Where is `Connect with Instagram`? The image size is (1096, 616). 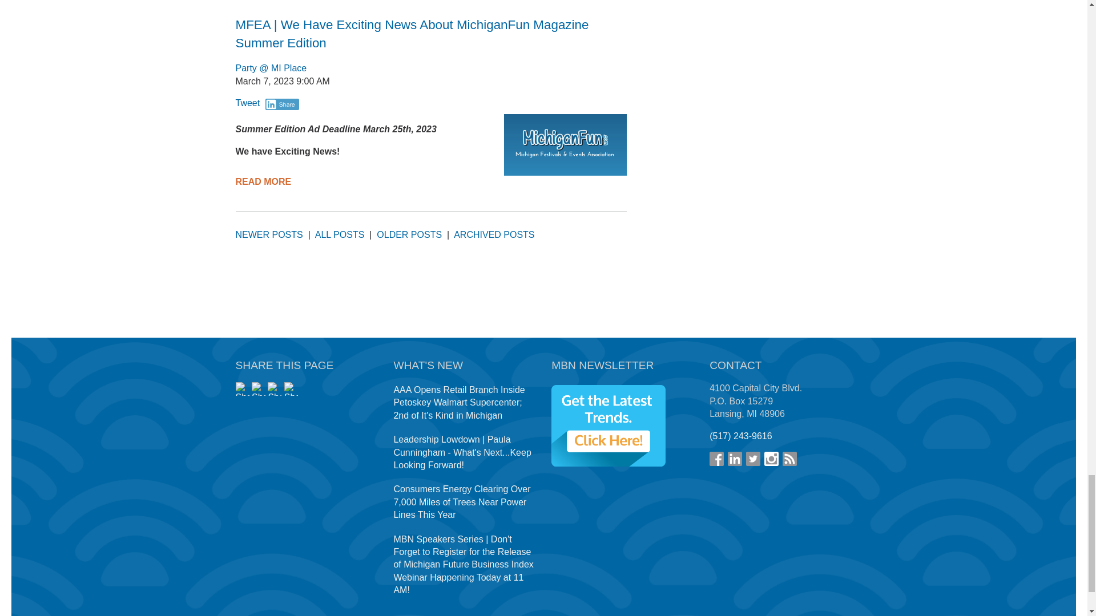 Connect with Instagram is located at coordinates (771, 459).